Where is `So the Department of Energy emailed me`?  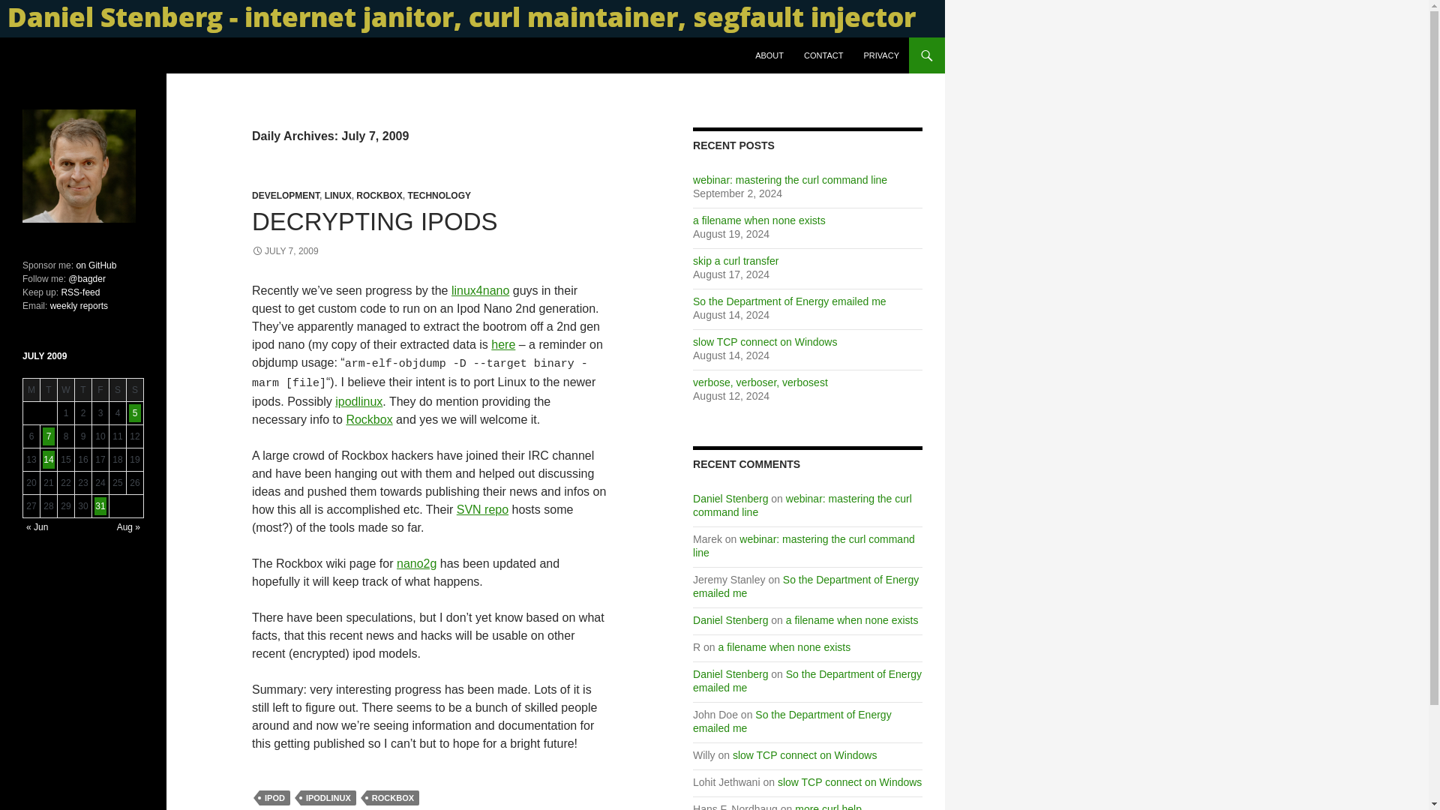 So the Department of Energy emailed me is located at coordinates (789, 301).